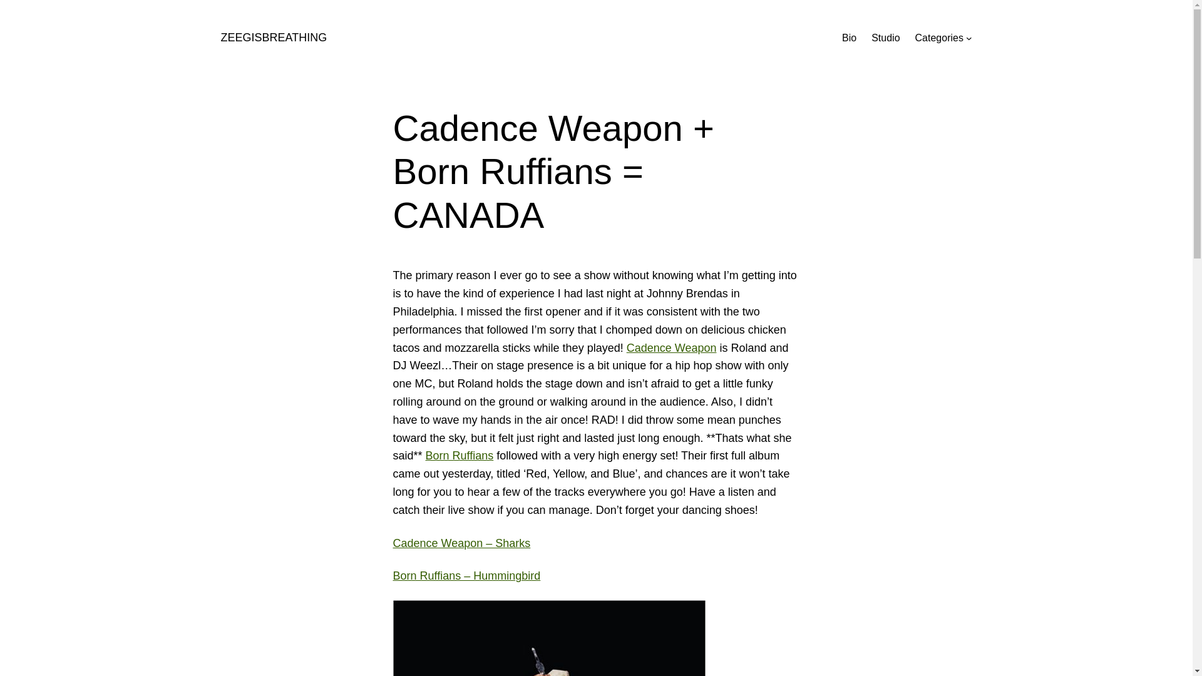  I want to click on ZEEGISBREATHING, so click(273, 38).